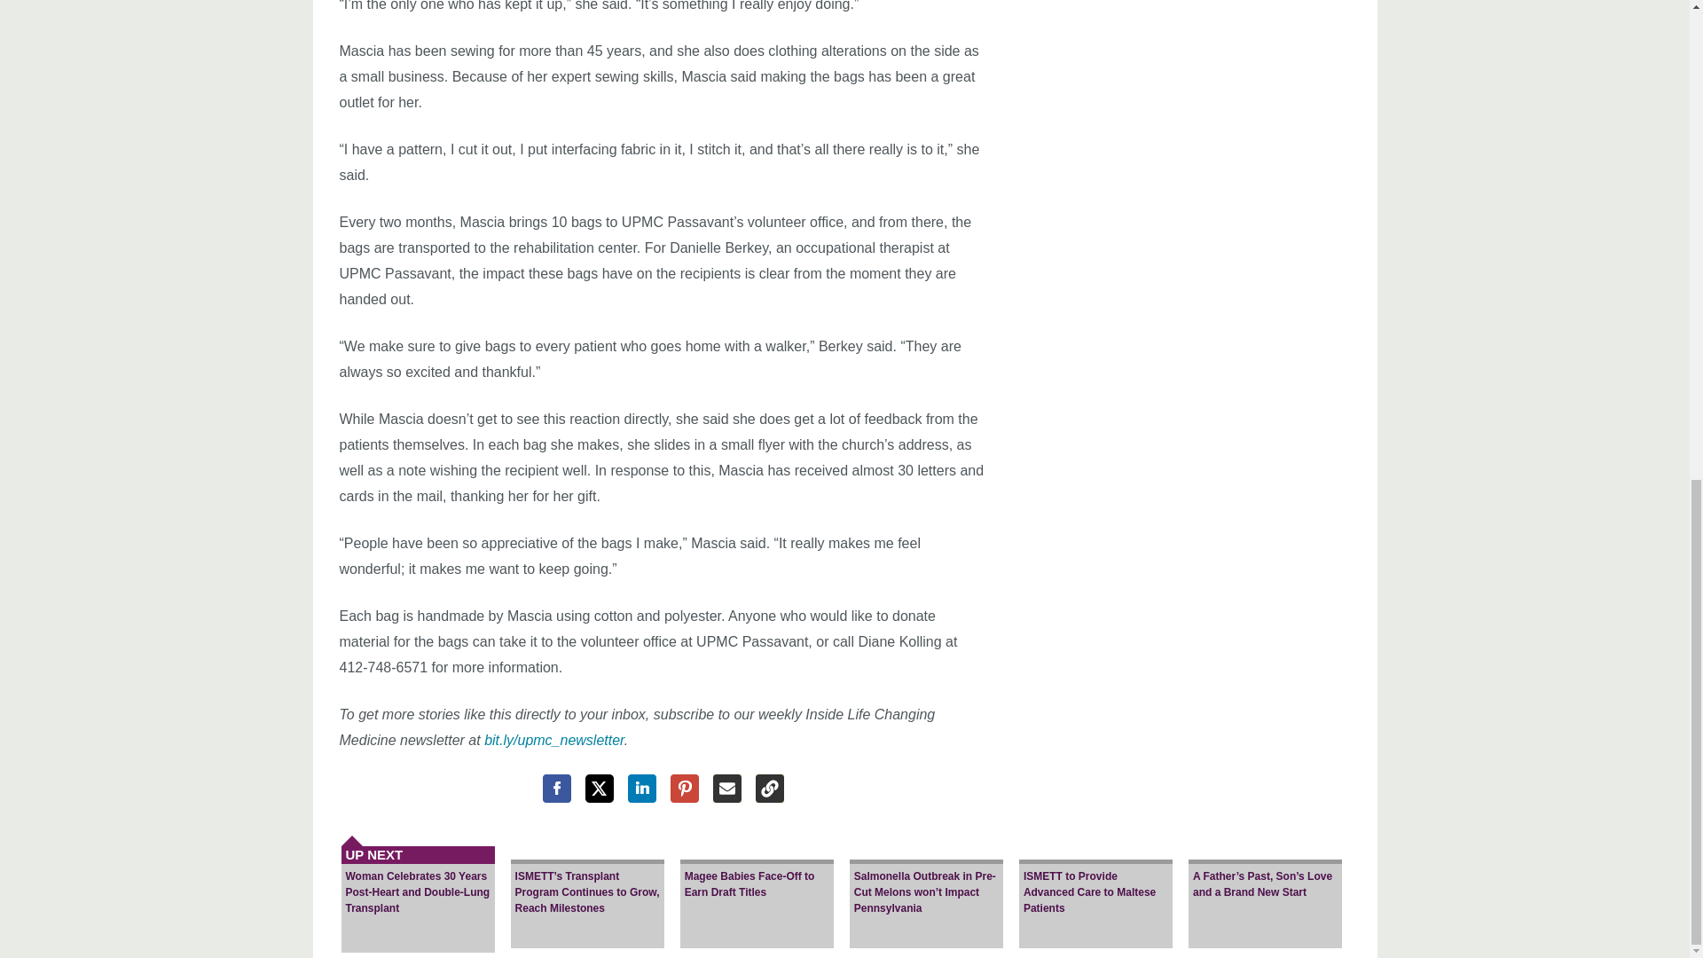 The height and width of the screenshot is (958, 1703). What do you see at coordinates (1095, 885) in the screenshot?
I see `ISMETT to Provide Advanced Care to Maltese Patients` at bounding box center [1095, 885].